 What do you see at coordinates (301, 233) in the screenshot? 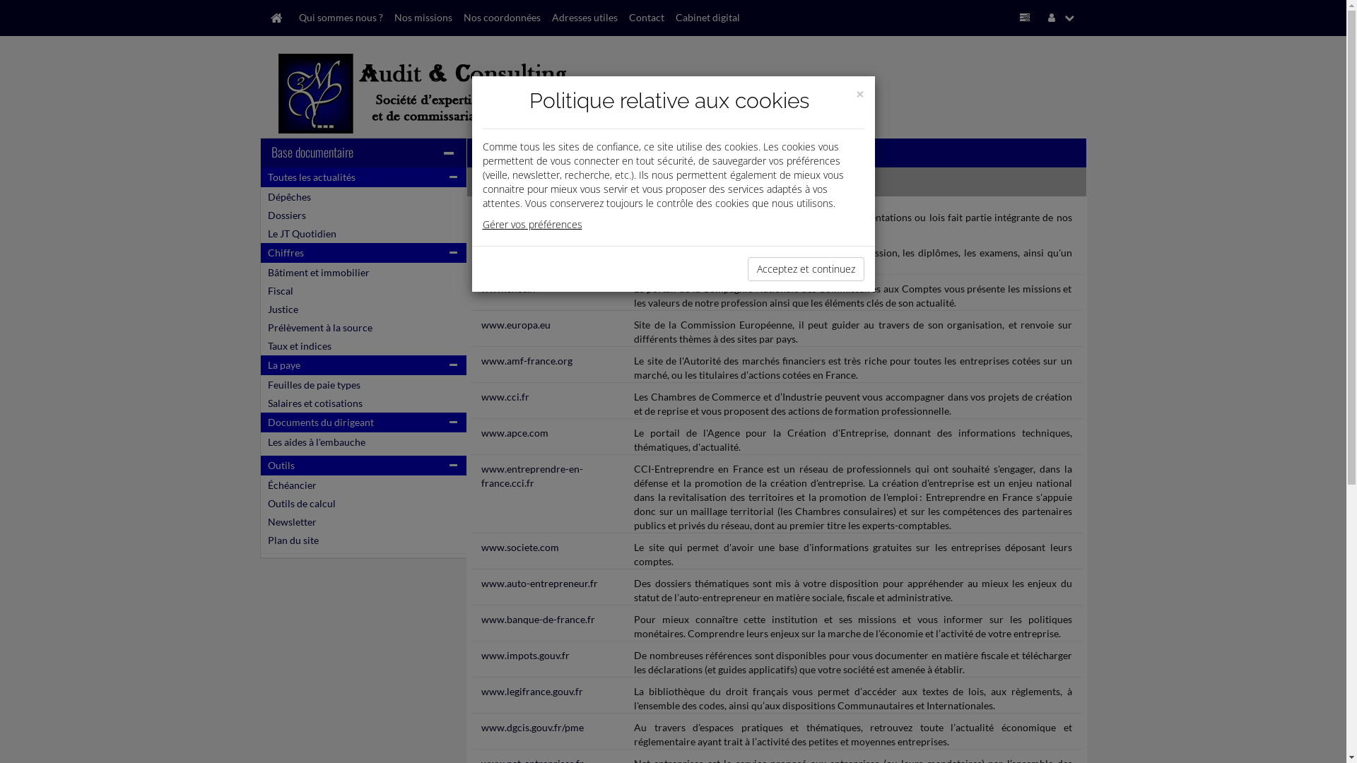
I see `Le JT Quotidien` at bounding box center [301, 233].